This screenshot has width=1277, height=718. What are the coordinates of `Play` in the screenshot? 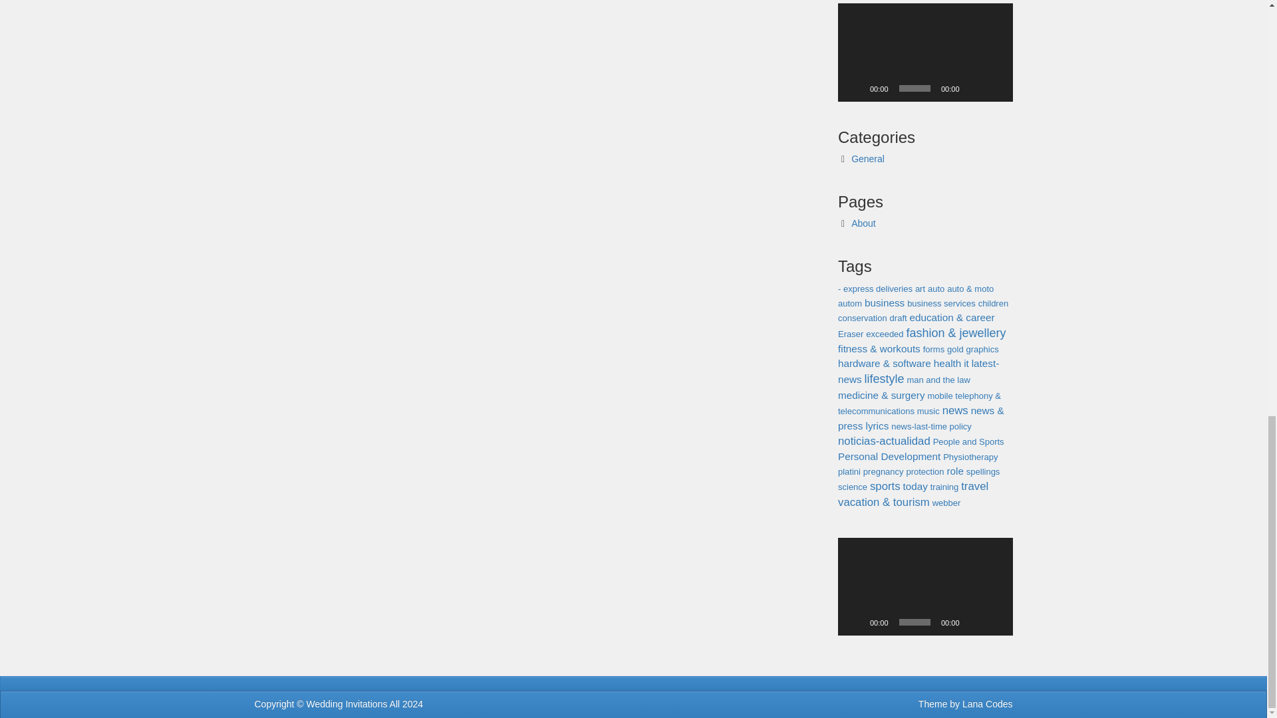 It's located at (855, 622).